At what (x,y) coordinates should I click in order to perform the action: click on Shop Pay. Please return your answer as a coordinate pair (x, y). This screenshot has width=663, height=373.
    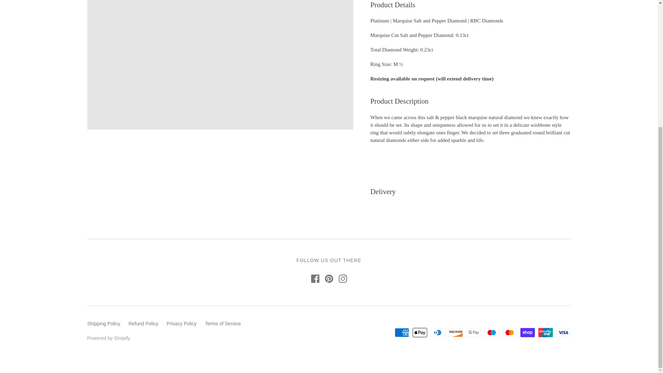
    Looking at the image, I should click on (528, 332).